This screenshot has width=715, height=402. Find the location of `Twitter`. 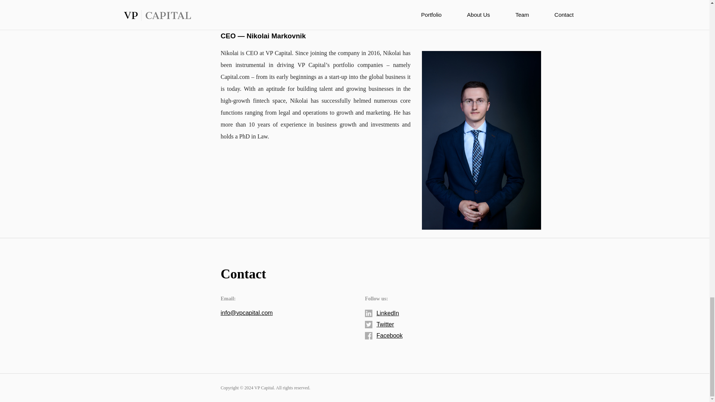

Twitter is located at coordinates (379, 325).